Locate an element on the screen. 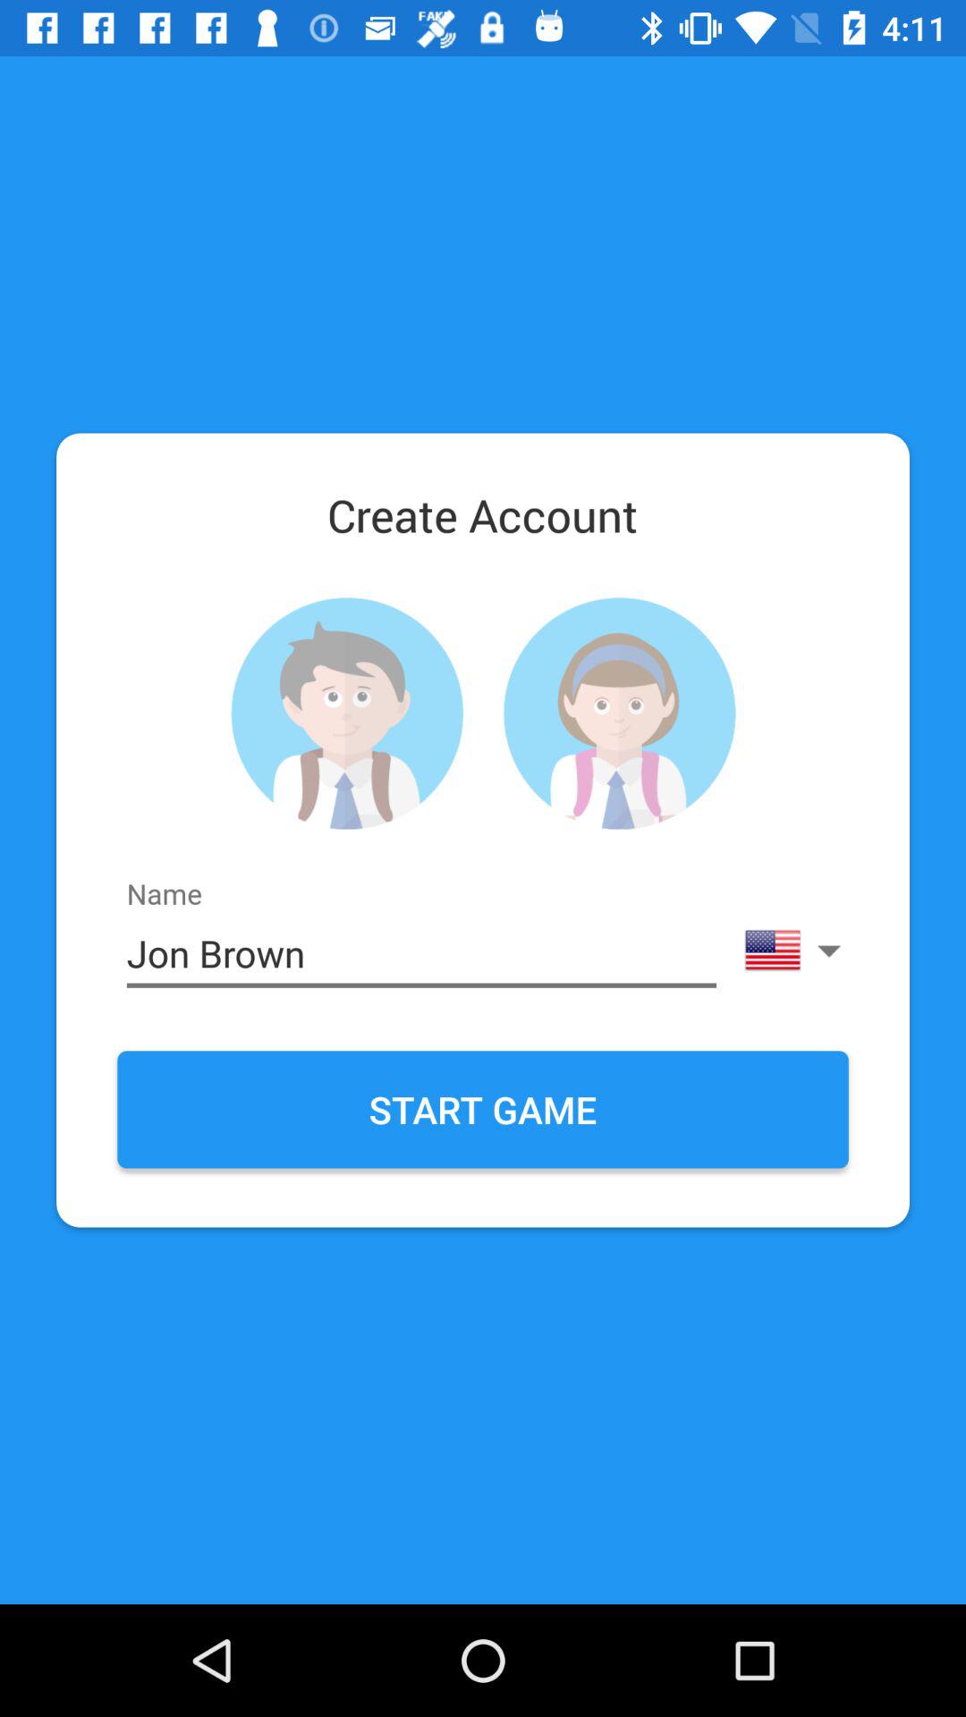 This screenshot has width=966, height=1717. select the gender is located at coordinates (347, 714).